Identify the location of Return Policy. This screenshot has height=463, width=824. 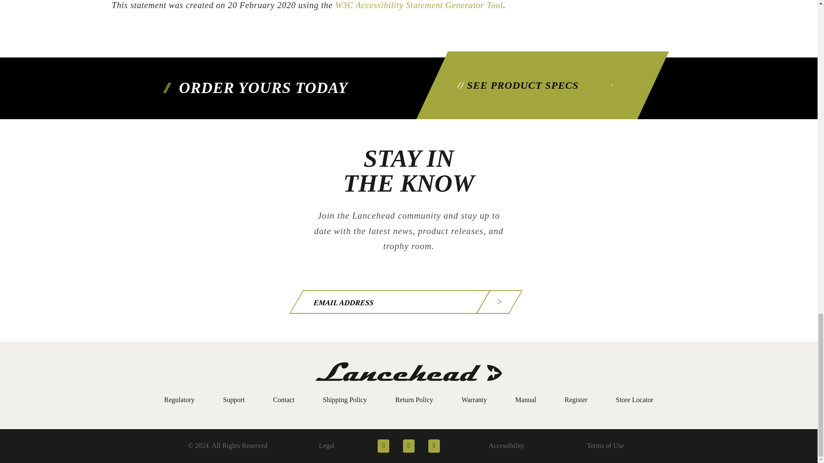
(414, 400).